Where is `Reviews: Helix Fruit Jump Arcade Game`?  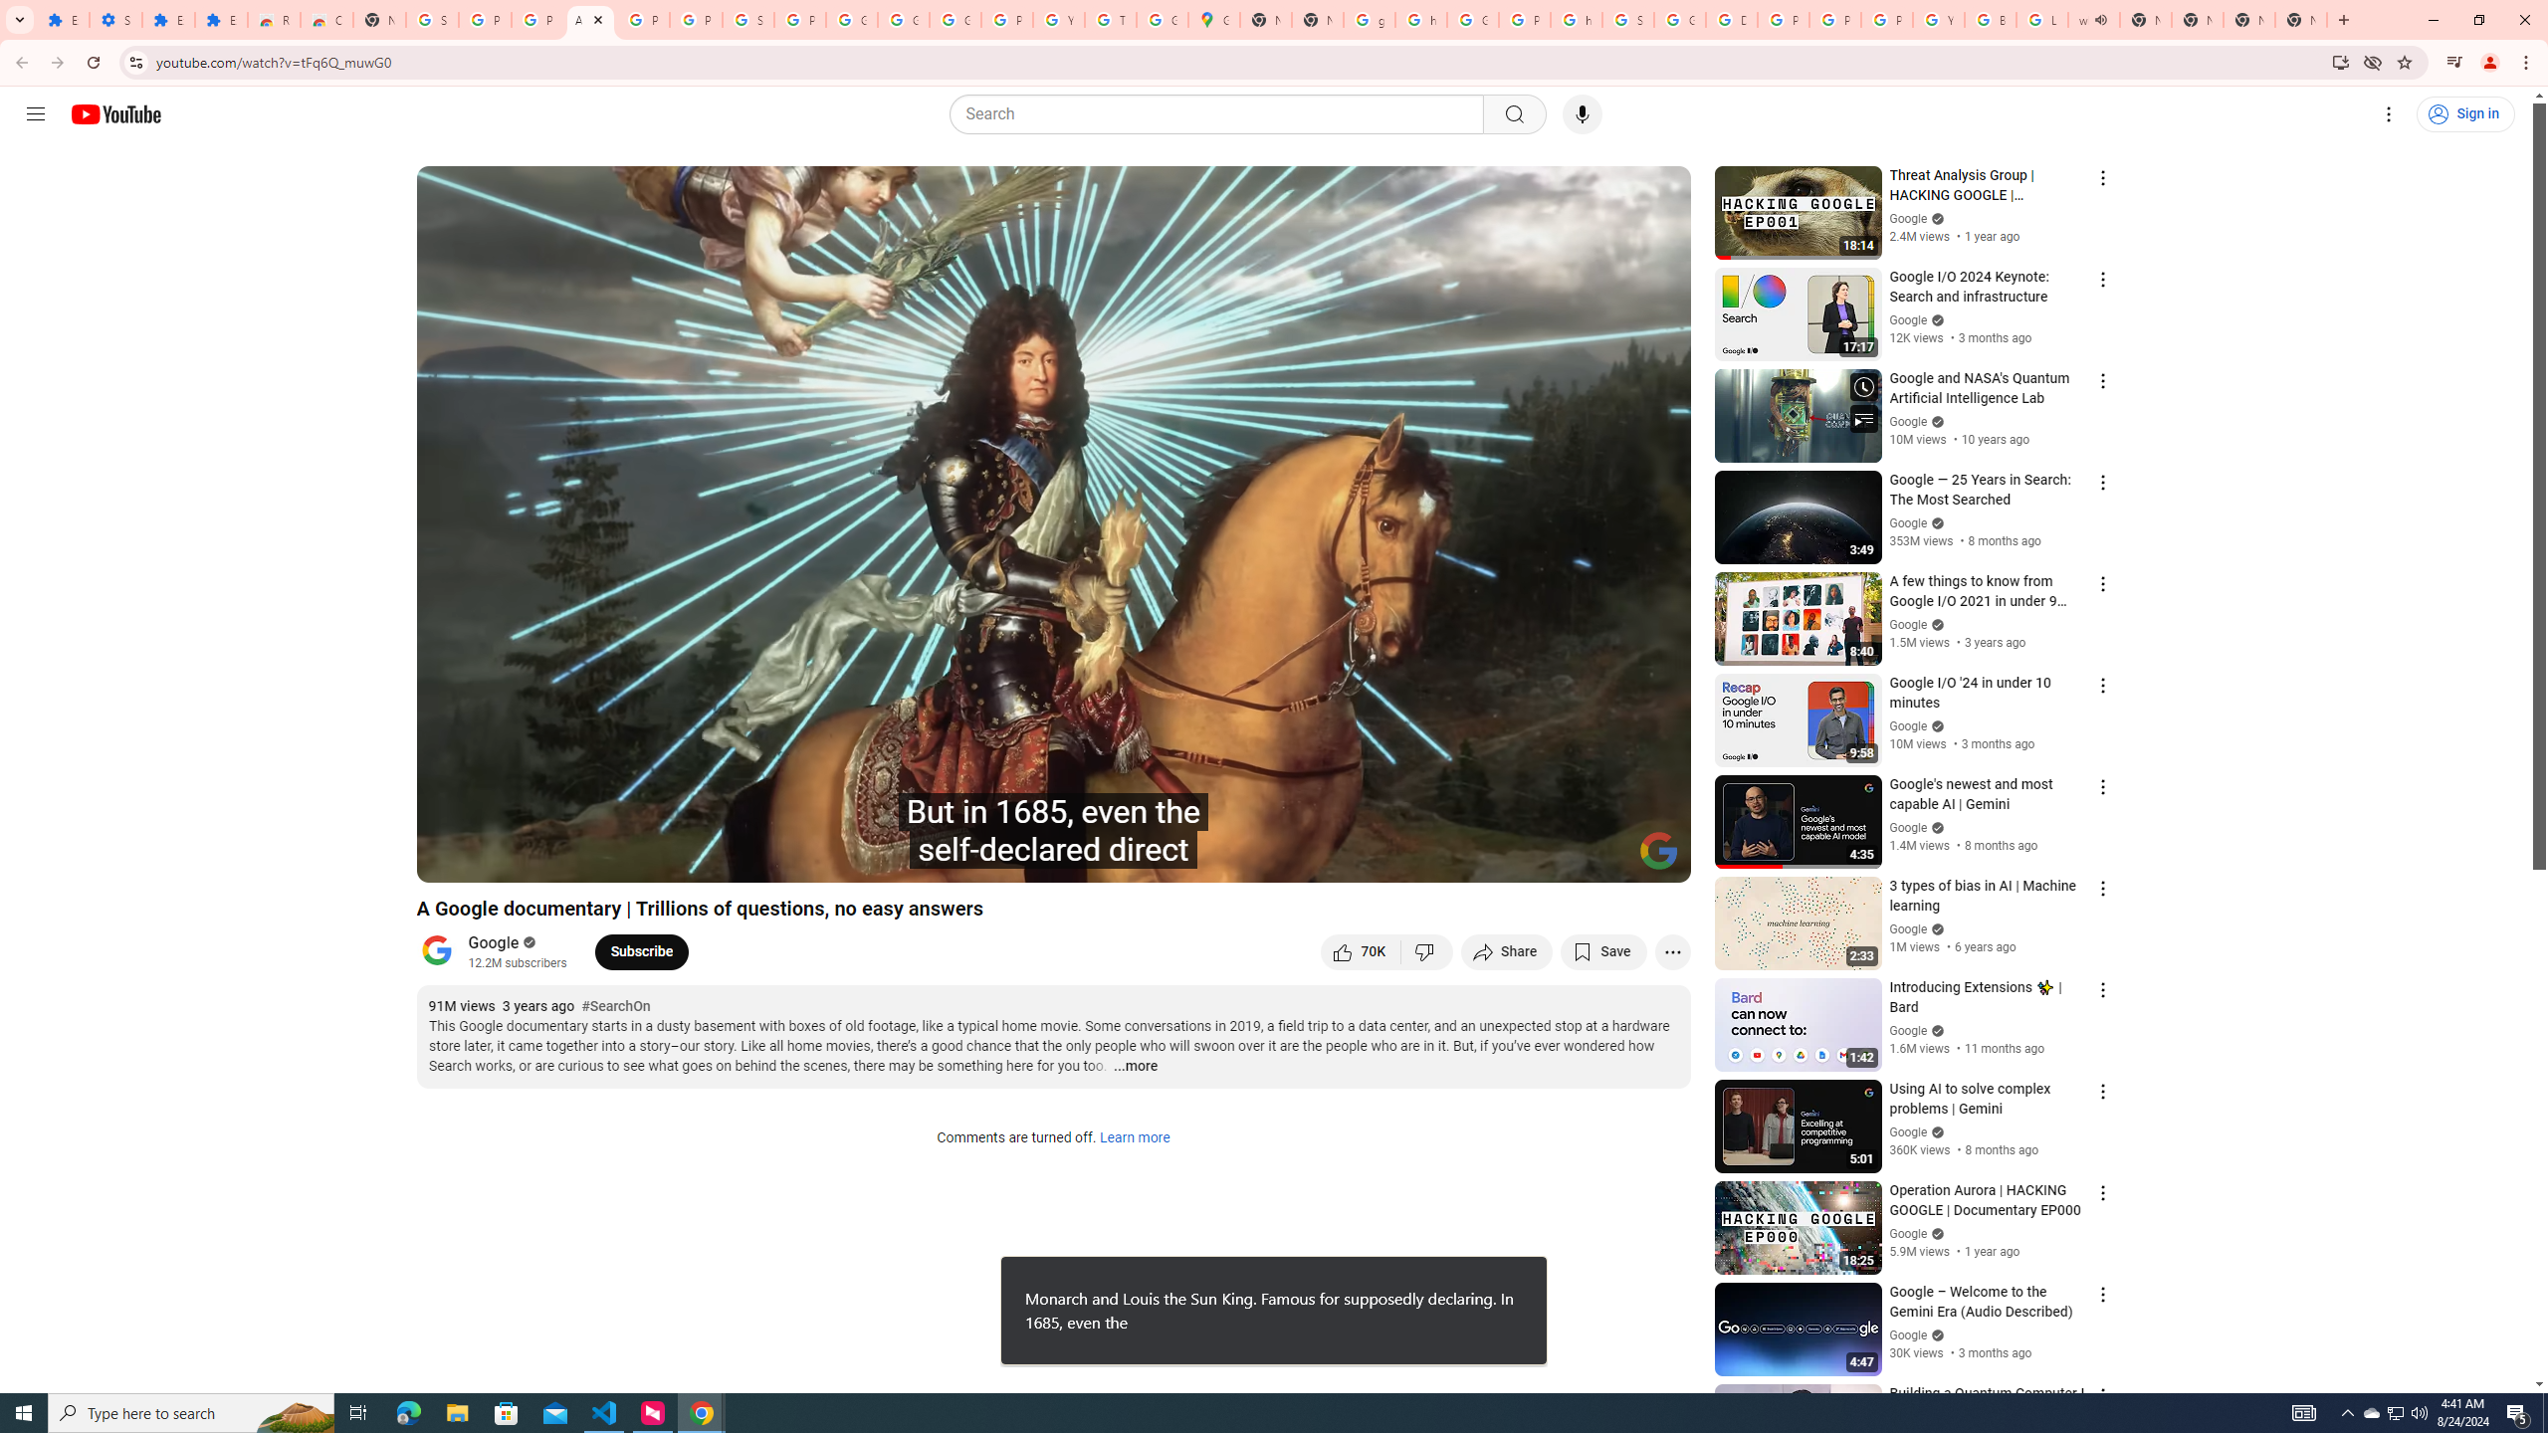
Reviews: Helix Fruit Jump Arcade Game is located at coordinates (273, 20).